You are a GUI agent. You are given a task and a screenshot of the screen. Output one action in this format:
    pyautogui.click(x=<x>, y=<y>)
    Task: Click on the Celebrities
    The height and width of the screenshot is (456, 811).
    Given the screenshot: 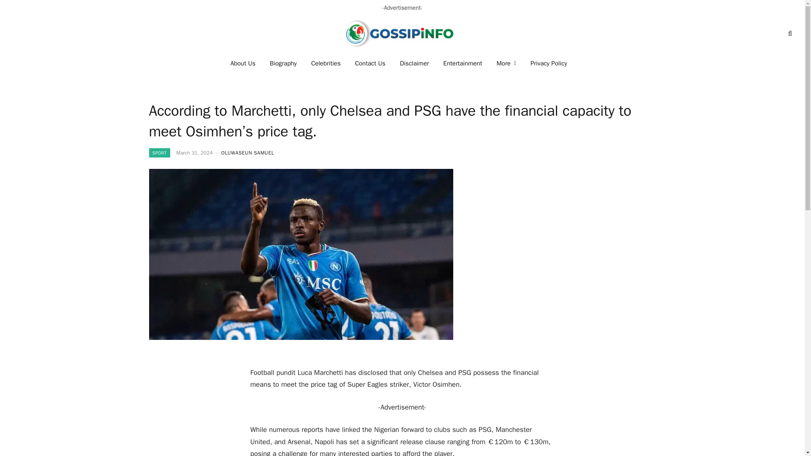 What is the action you would take?
    pyautogui.click(x=326, y=63)
    